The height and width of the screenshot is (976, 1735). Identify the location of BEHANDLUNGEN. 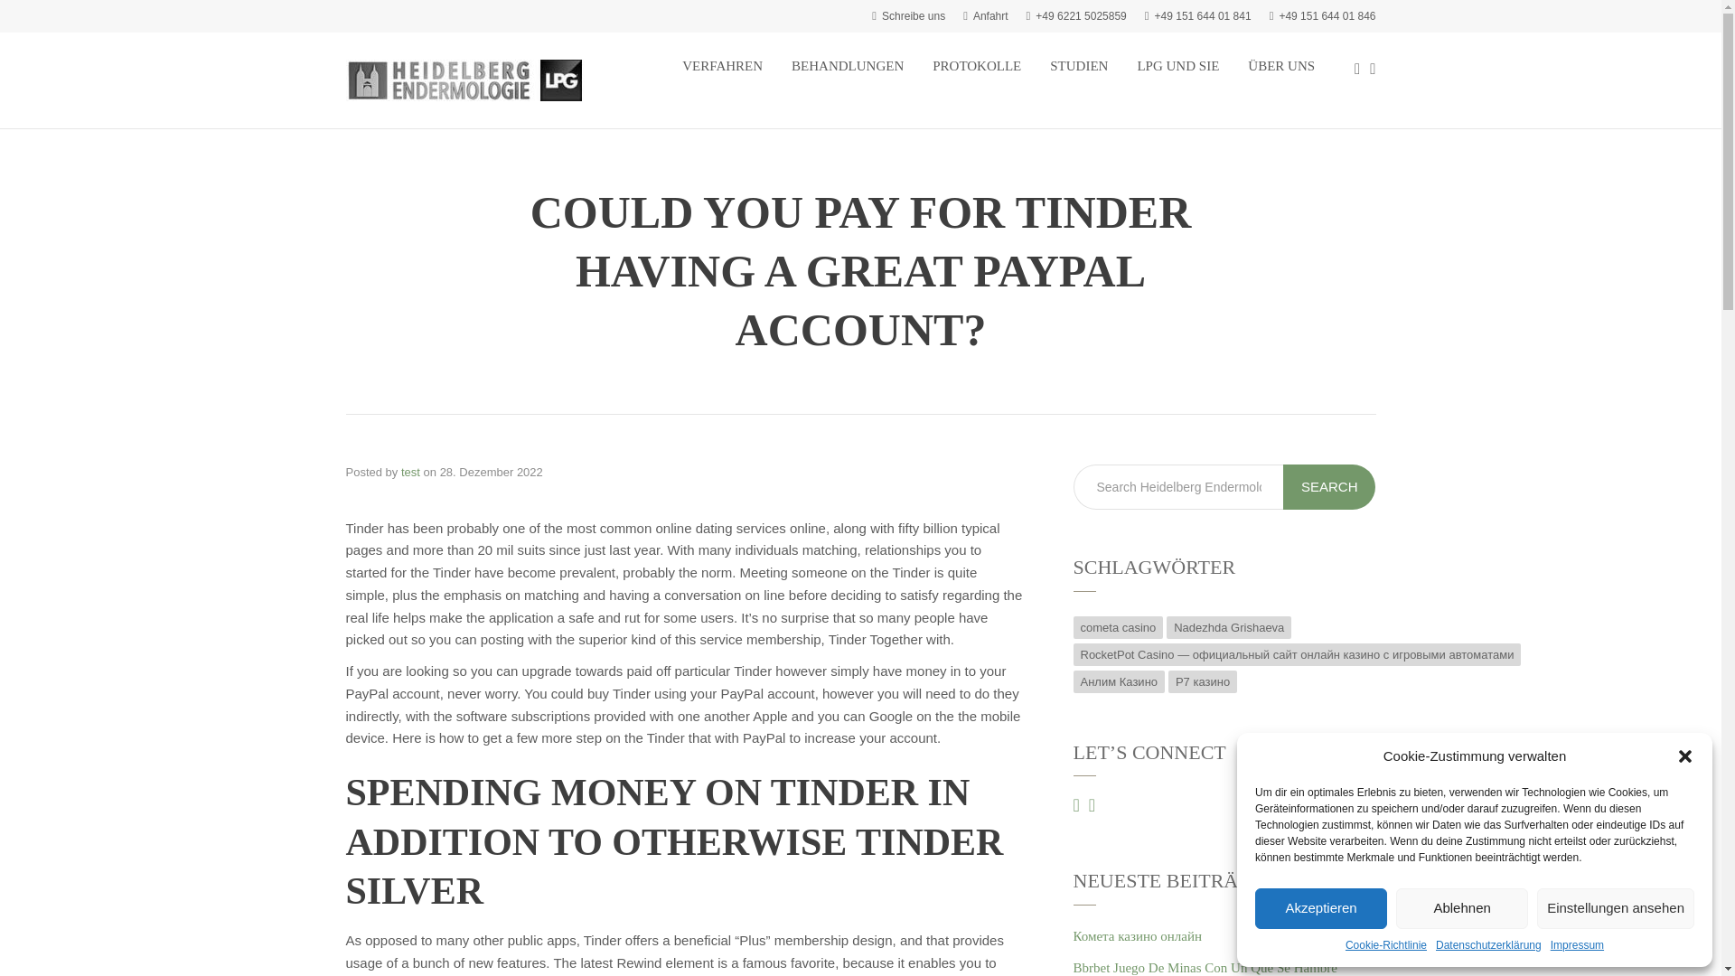
(848, 65).